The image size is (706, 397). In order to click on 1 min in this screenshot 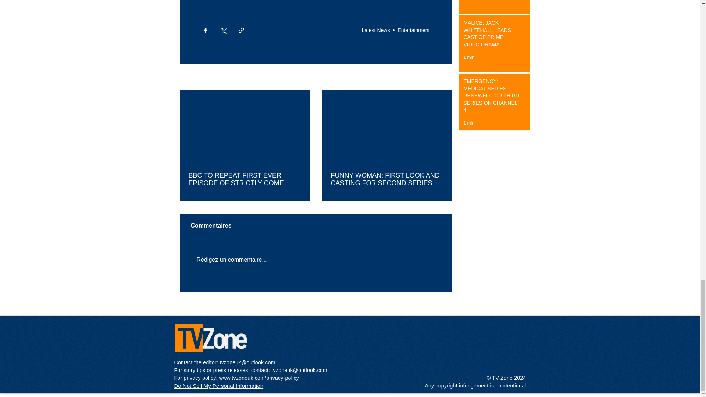, I will do `click(468, 57)`.